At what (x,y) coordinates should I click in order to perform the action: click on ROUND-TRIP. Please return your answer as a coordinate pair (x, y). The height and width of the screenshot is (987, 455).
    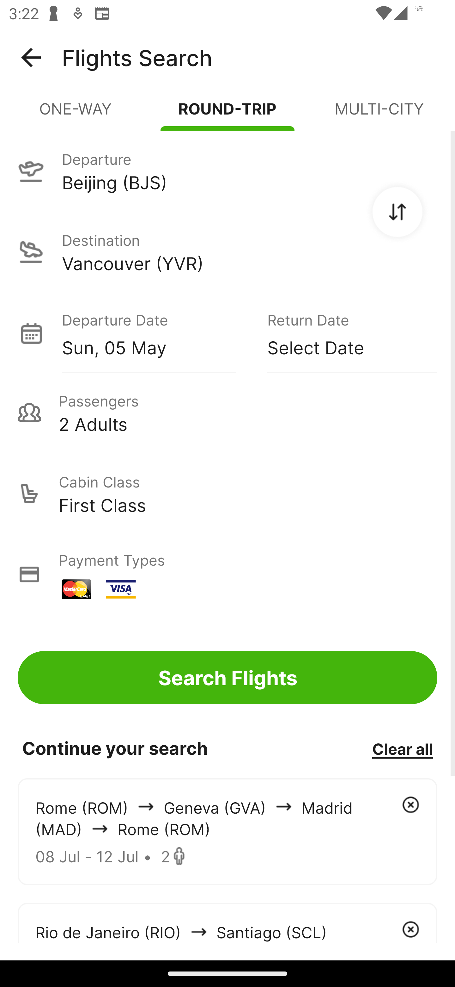
    Looking at the image, I should click on (227, 114).